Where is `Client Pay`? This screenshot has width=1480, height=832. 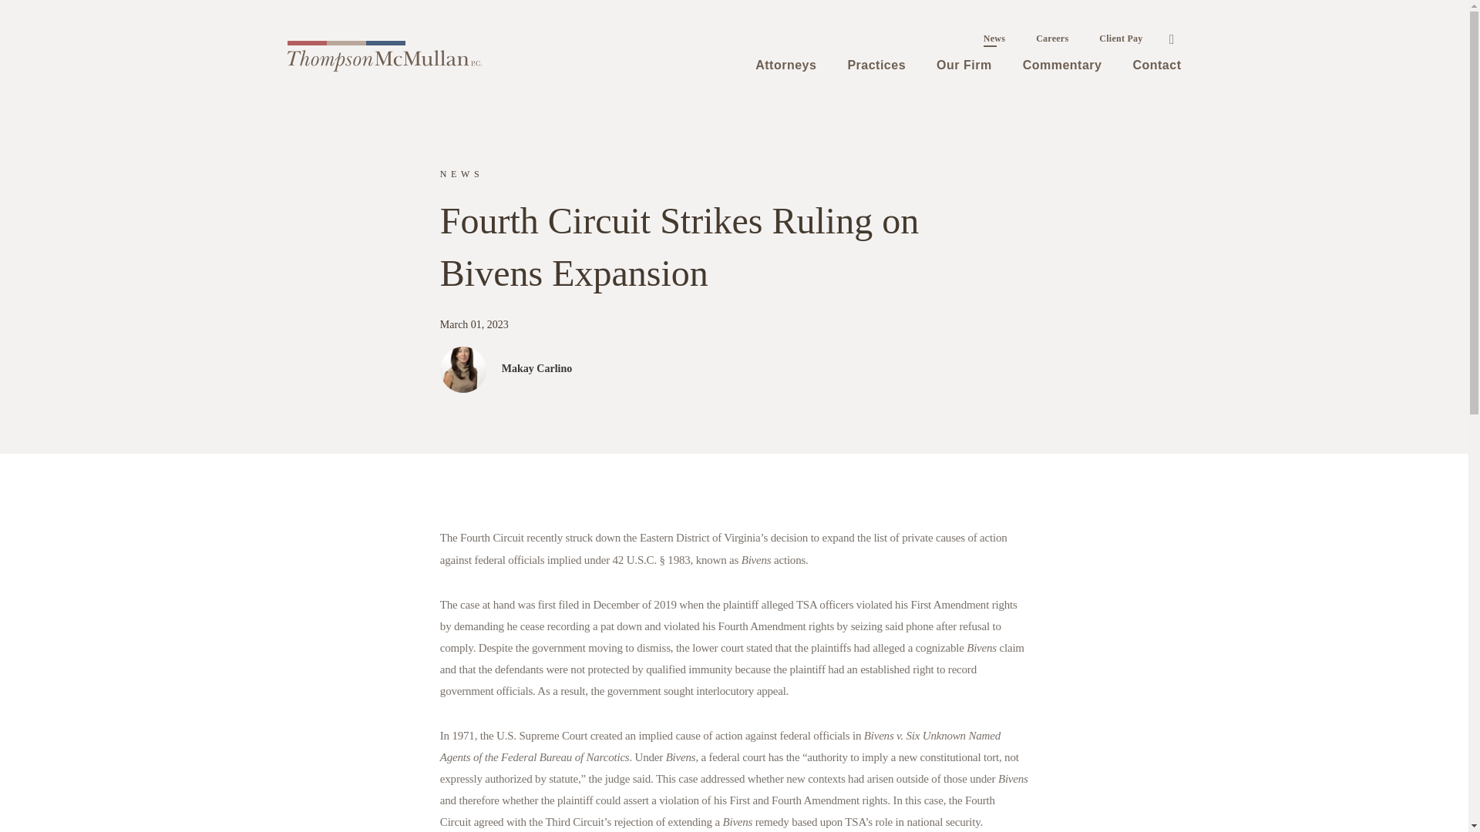 Client Pay is located at coordinates (1120, 39).